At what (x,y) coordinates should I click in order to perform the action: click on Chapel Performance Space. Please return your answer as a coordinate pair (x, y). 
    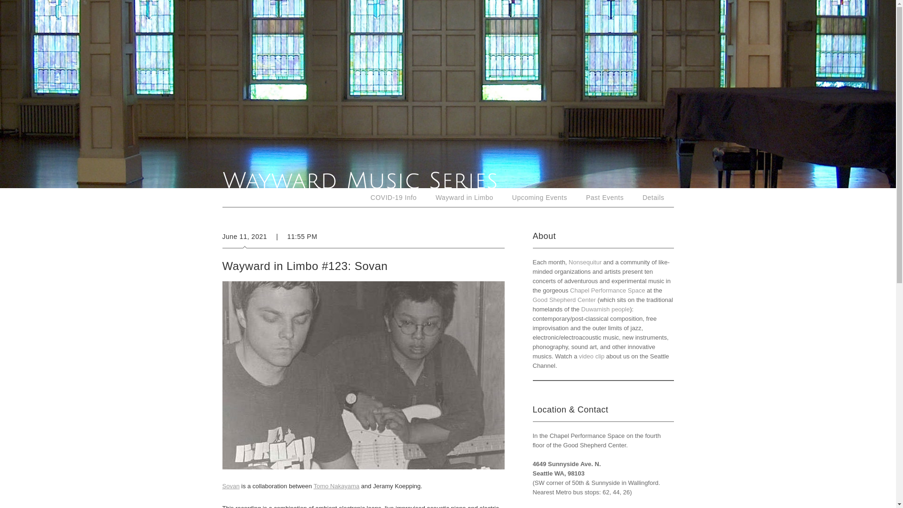
    Looking at the image, I should click on (608, 291).